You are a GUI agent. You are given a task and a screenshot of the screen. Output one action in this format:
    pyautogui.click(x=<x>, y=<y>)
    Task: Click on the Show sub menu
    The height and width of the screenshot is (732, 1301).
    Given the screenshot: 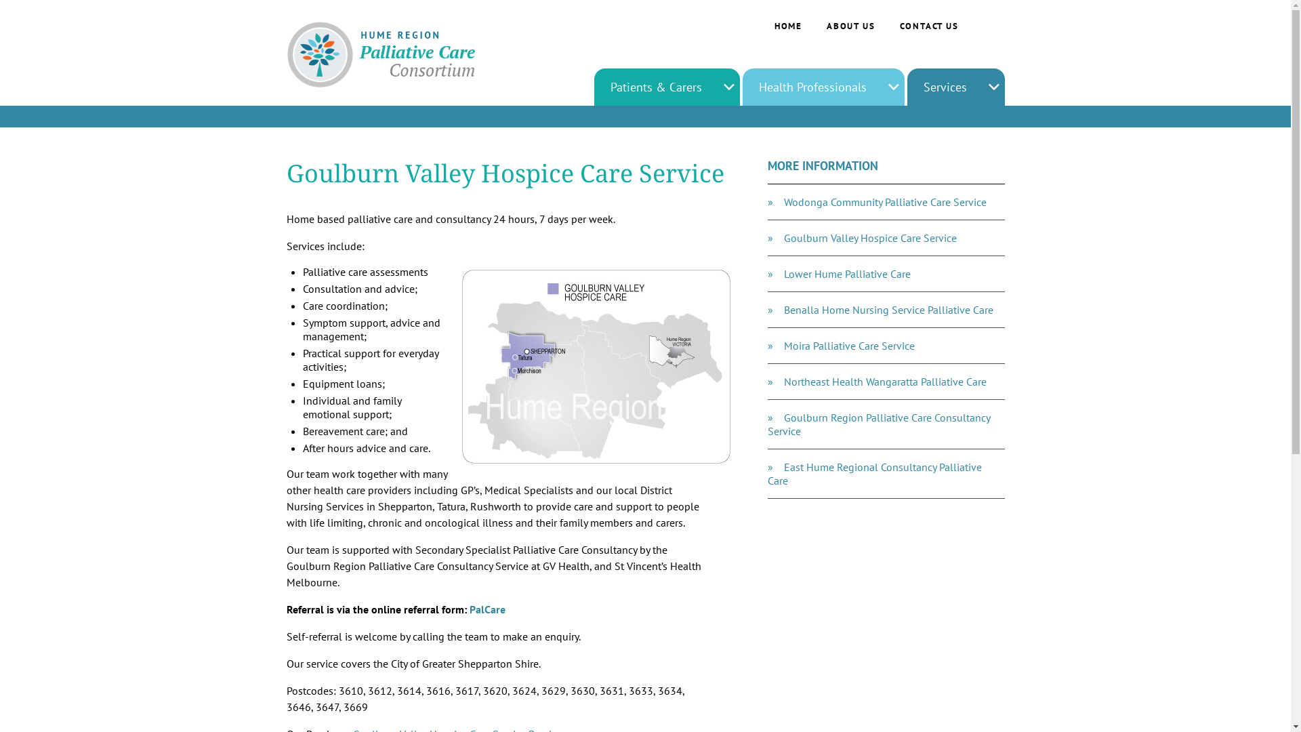 What is the action you would take?
    pyautogui.click(x=893, y=87)
    